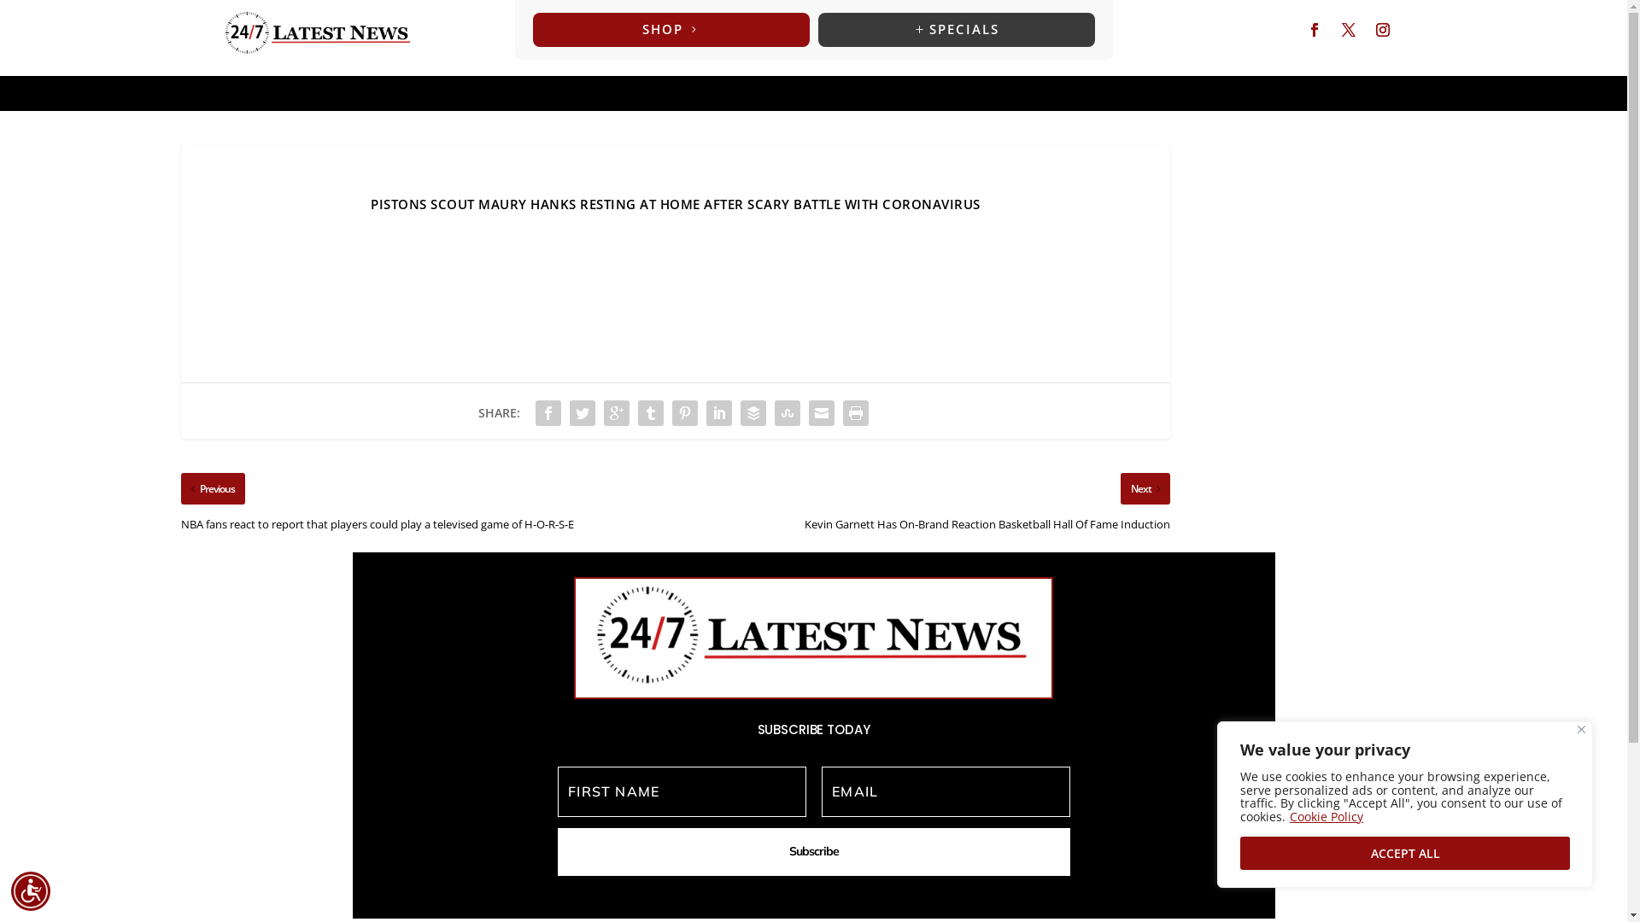  I want to click on 24 7 Latest News Logo, so click(813, 639).